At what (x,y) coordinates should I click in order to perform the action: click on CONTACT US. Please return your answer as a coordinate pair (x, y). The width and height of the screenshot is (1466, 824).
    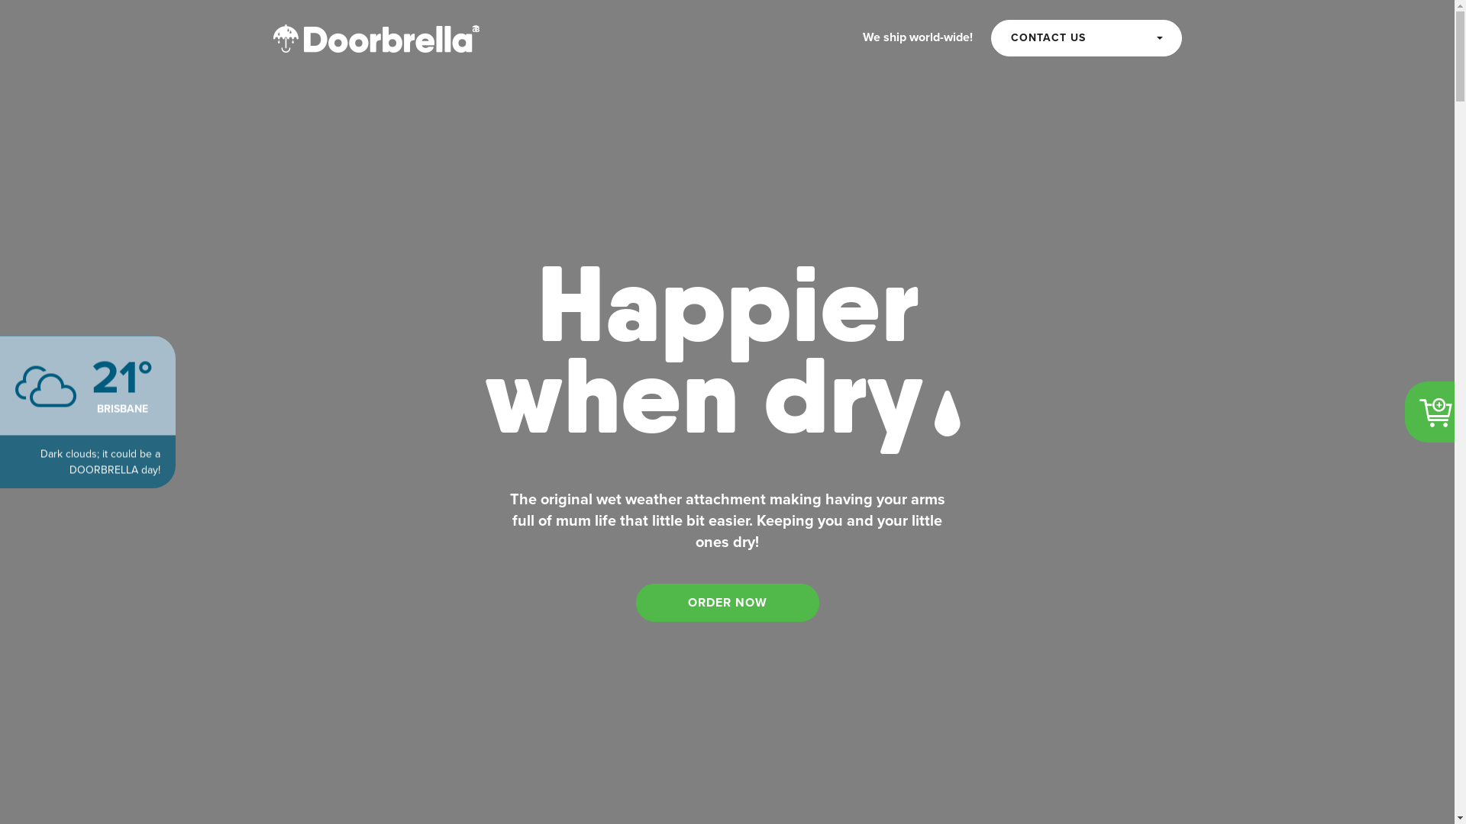
    Looking at the image, I should click on (1087, 38).